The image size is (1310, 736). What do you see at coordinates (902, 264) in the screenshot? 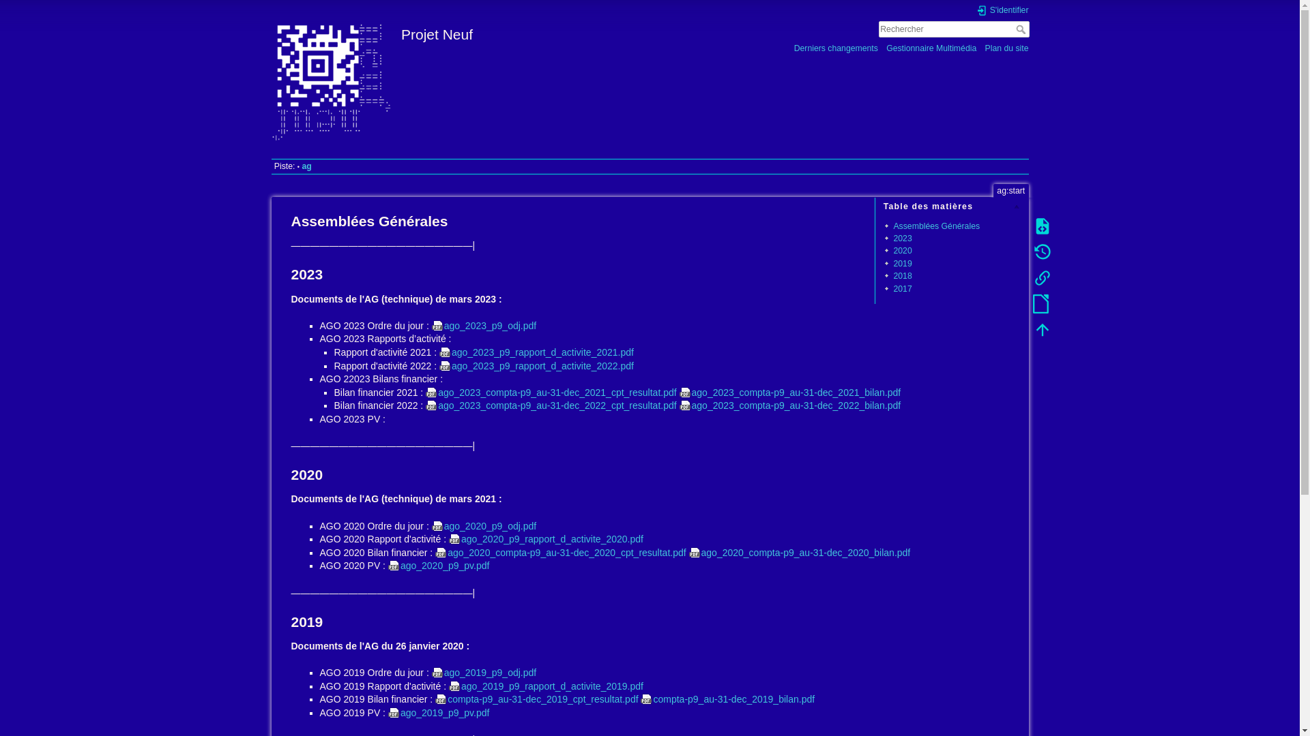
I see `2019` at bounding box center [902, 264].